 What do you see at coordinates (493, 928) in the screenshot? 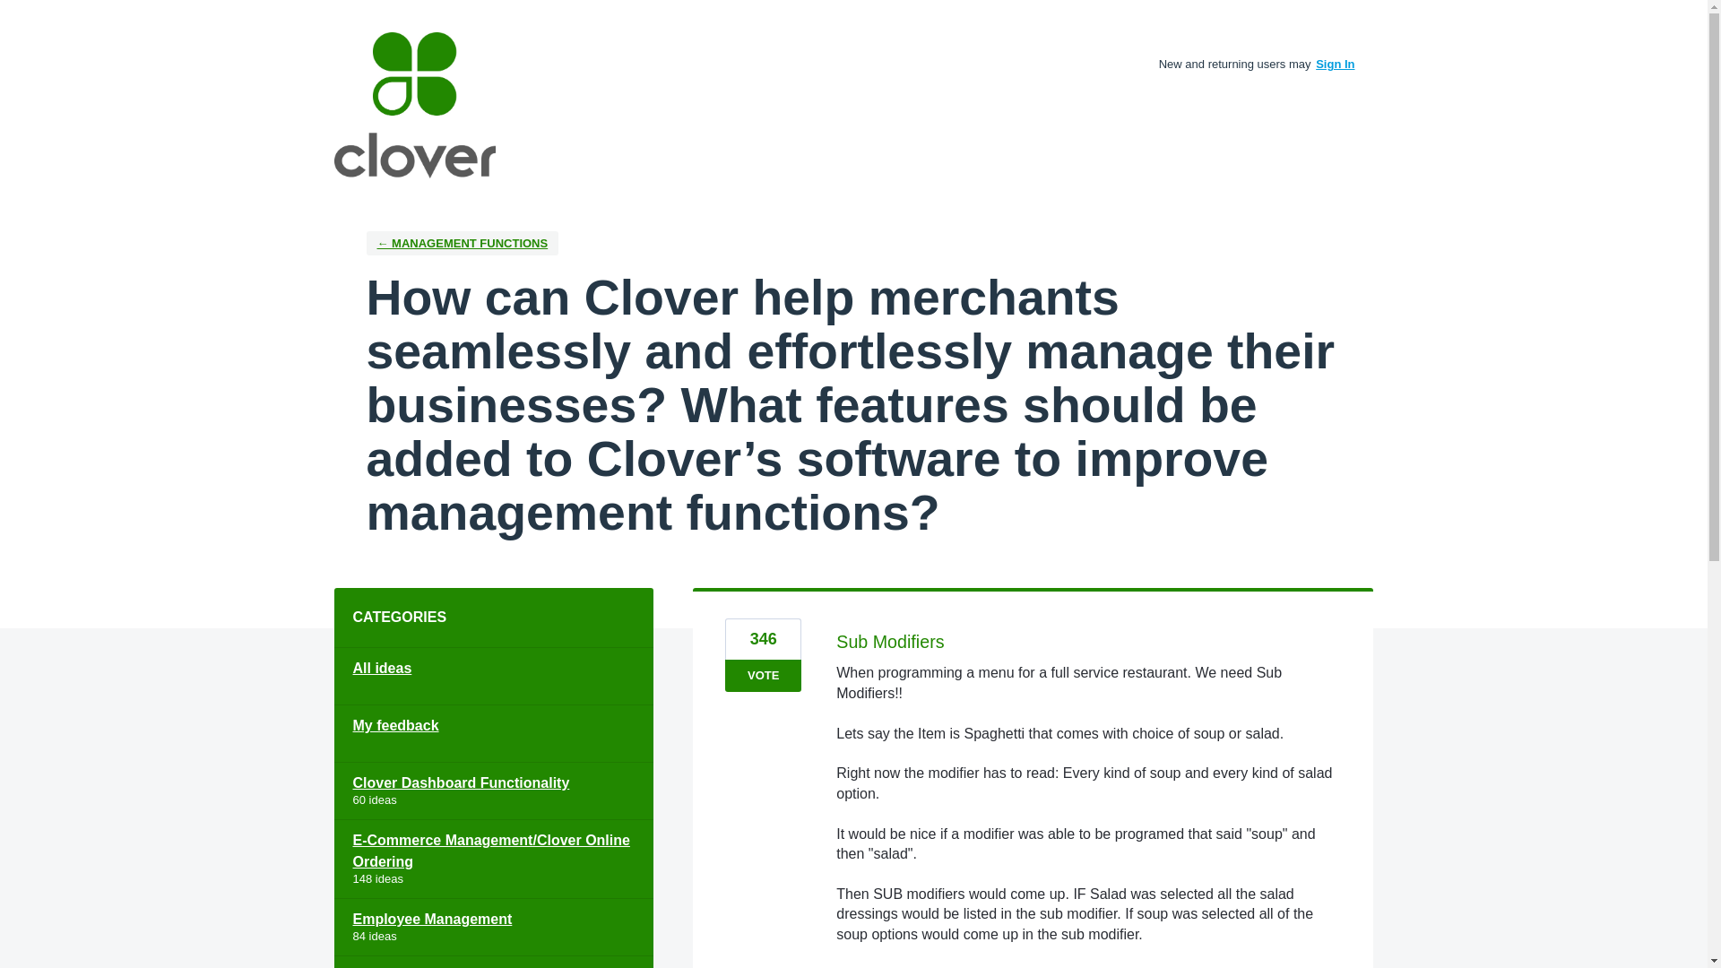
I see `View all ideas in category Employee Management` at bounding box center [493, 928].